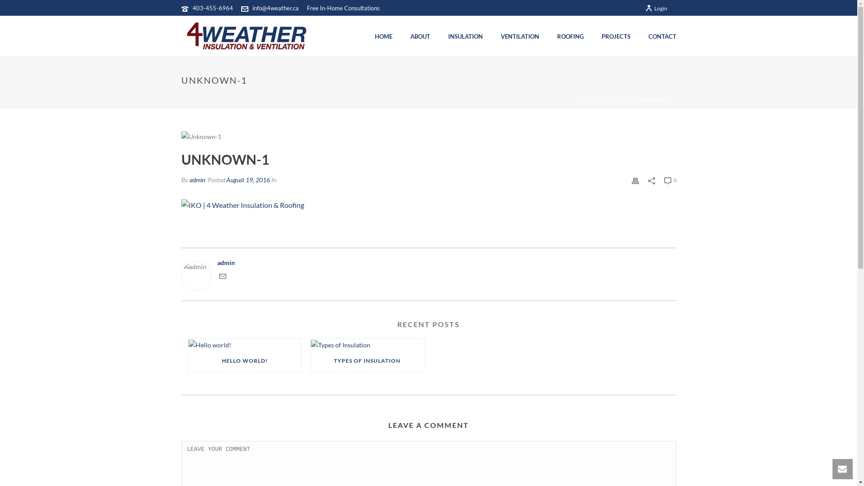 This screenshot has height=486, width=864. Describe the element at coordinates (635, 180) in the screenshot. I see `Print` at that location.